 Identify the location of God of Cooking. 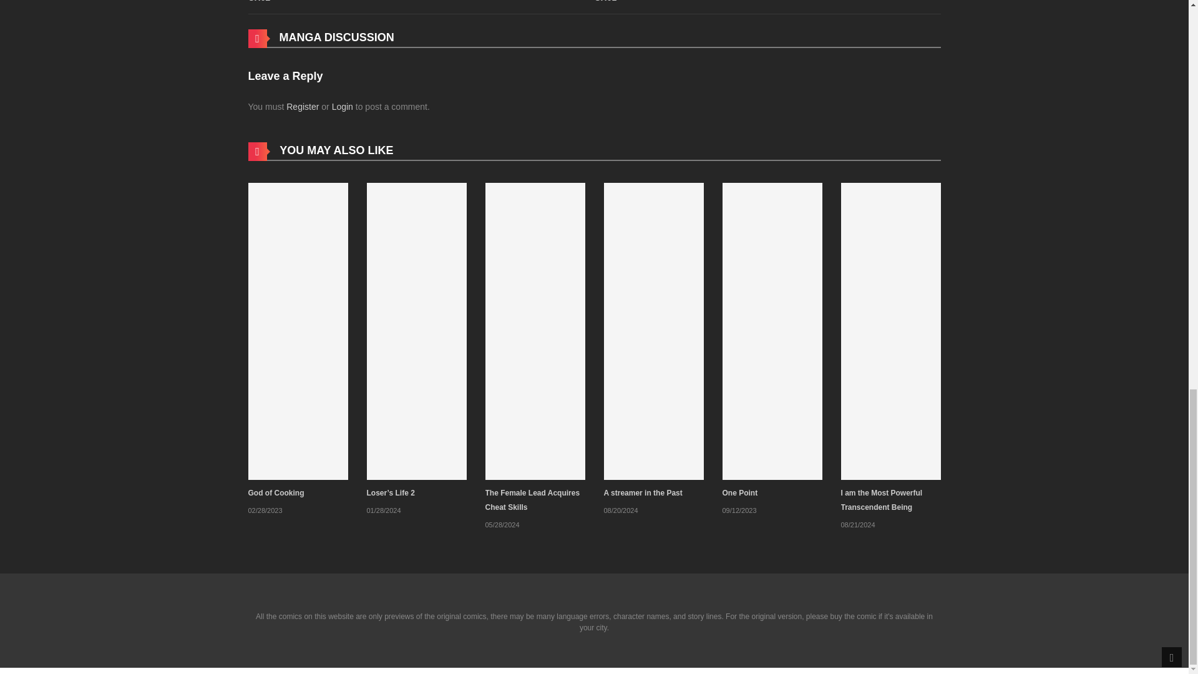
(276, 493).